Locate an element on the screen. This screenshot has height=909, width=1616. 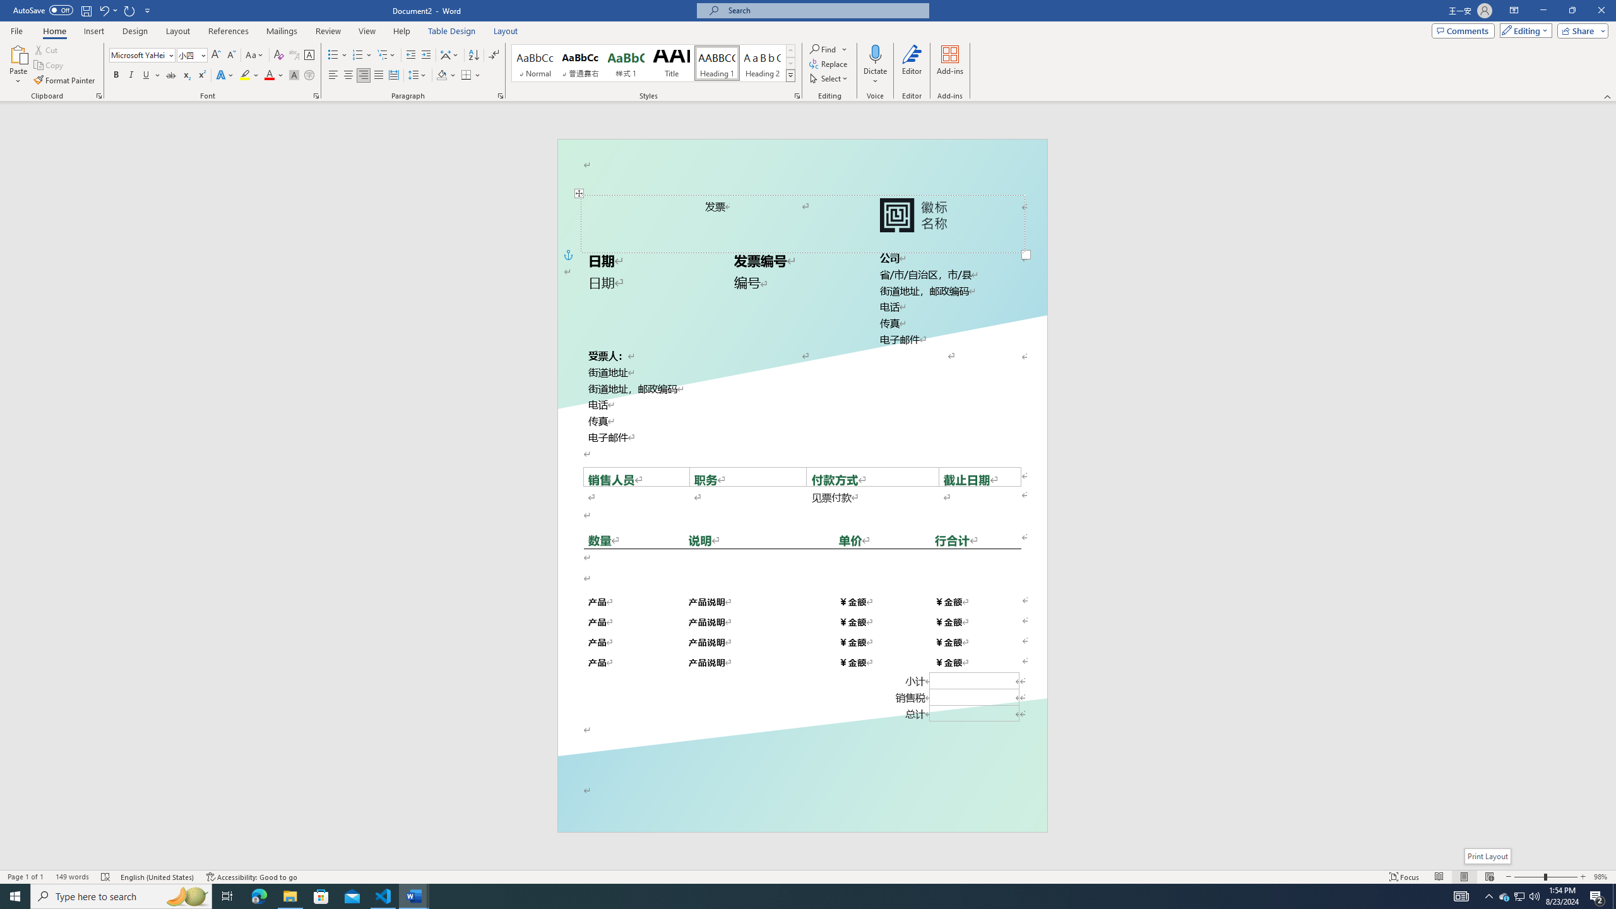
Shading is located at coordinates (447, 76).